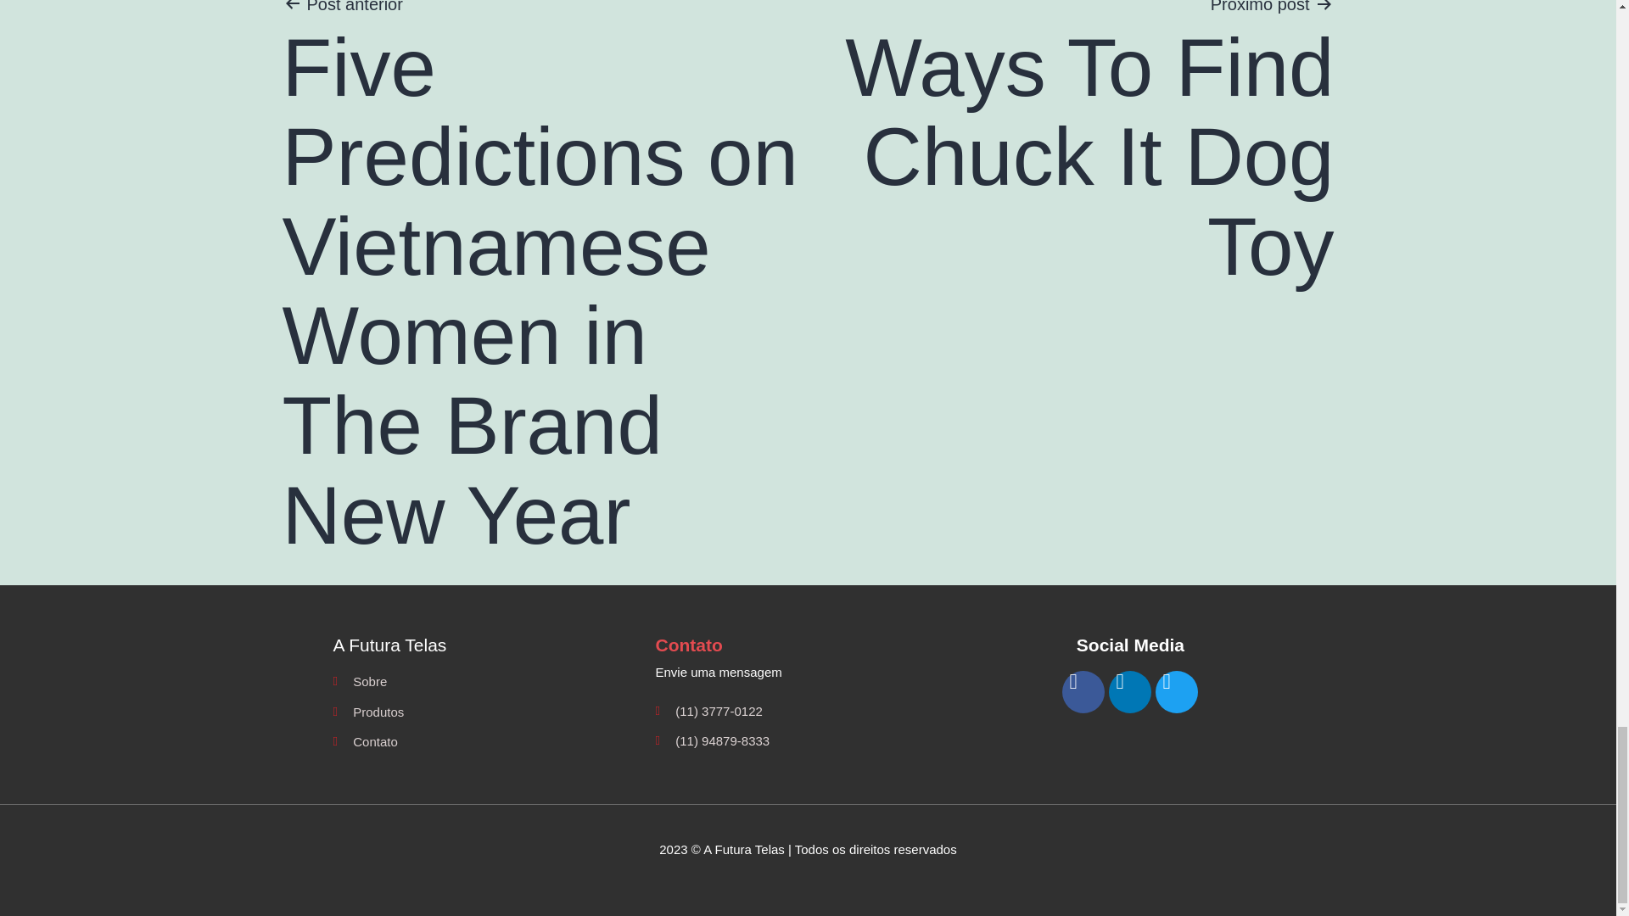 The width and height of the screenshot is (1629, 916). What do you see at coordinates (808, 672) in the screenshot?
I see `Envie uma mensagem` at bounding box center [808, 672].